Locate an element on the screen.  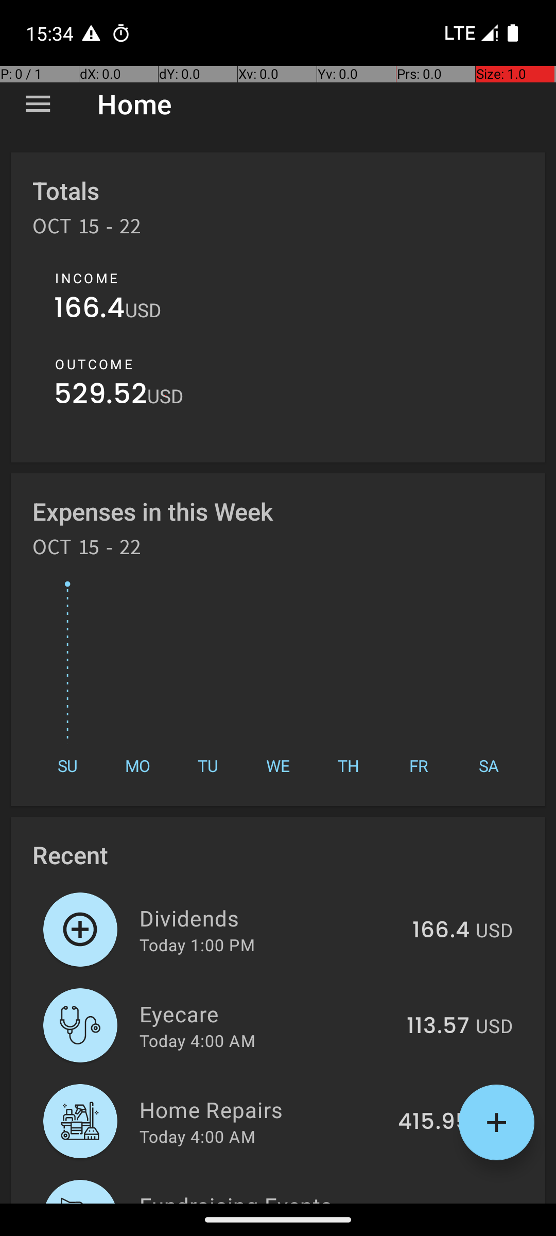
166.4 is located at coordinates (90, 310).